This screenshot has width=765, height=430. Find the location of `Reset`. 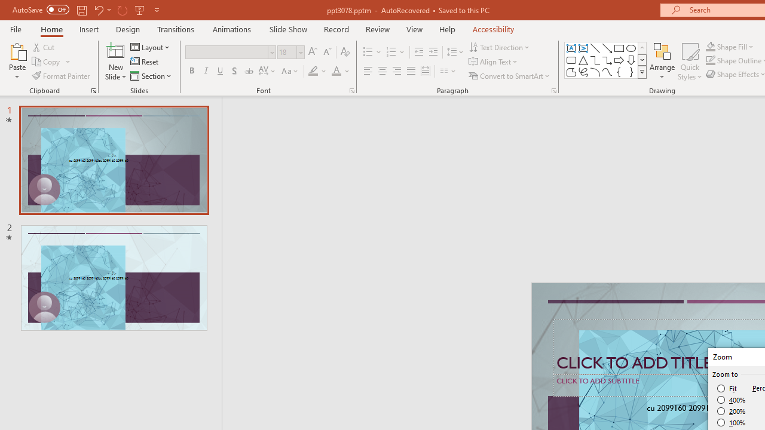

Reset is located at coordinates (145, 62).